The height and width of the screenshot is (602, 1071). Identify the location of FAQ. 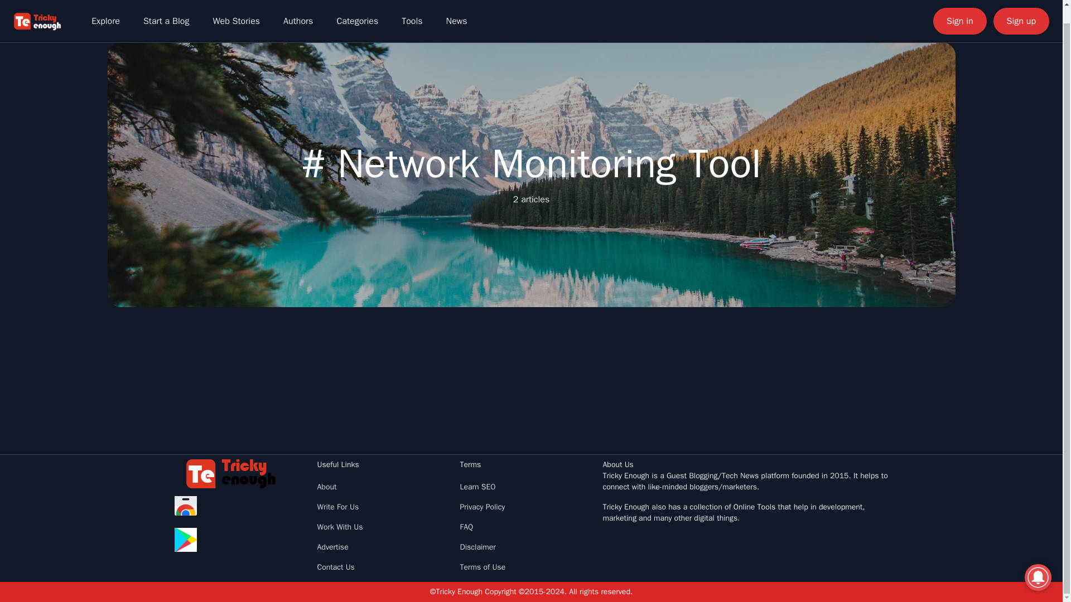
(466, 527).